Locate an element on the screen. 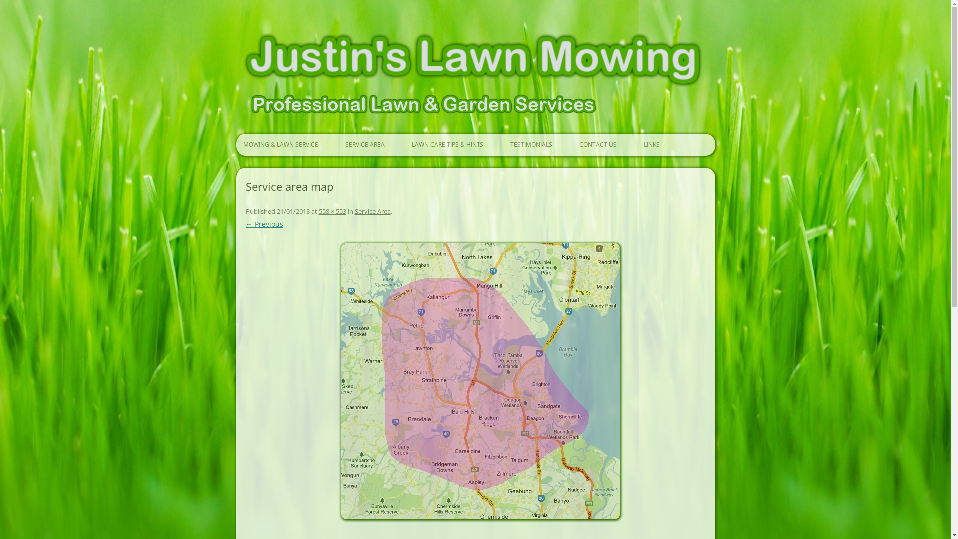  MOWING & LAWN SERVICE is located at coordinates (279, 145).